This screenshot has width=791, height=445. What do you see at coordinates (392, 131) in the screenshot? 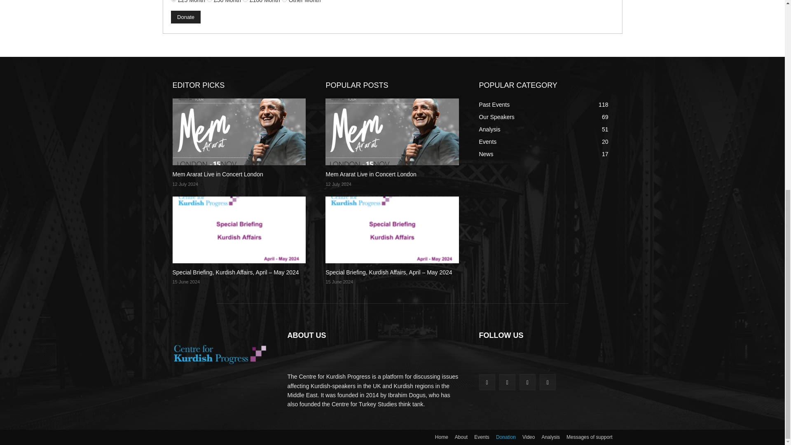
I see `Mem Ararat Live in Concert London` at bounding box center [392, 131].